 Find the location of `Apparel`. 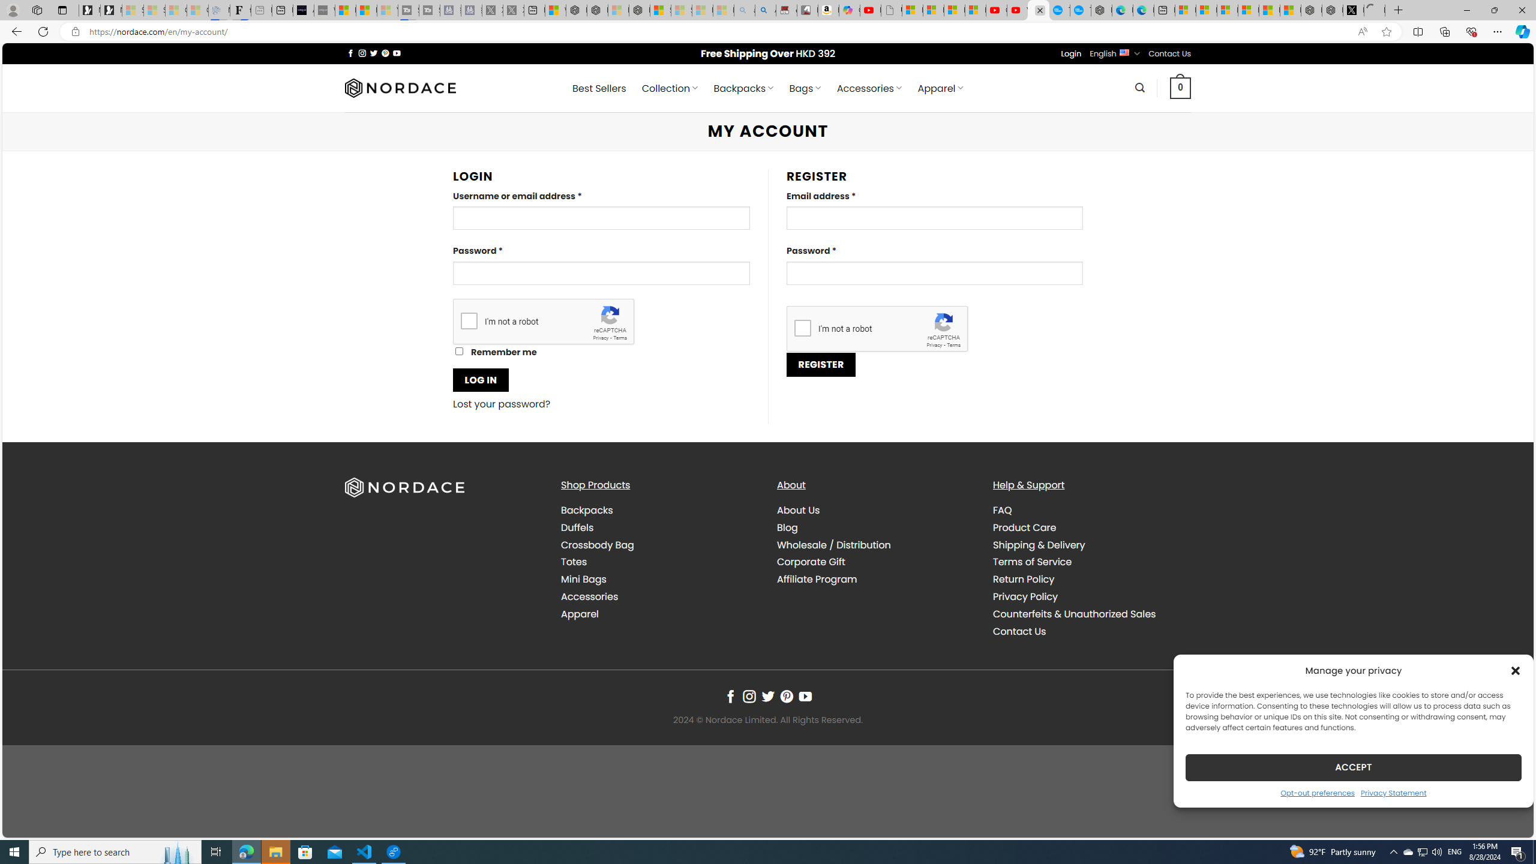

Apparel is located at coordinates (580, 613).